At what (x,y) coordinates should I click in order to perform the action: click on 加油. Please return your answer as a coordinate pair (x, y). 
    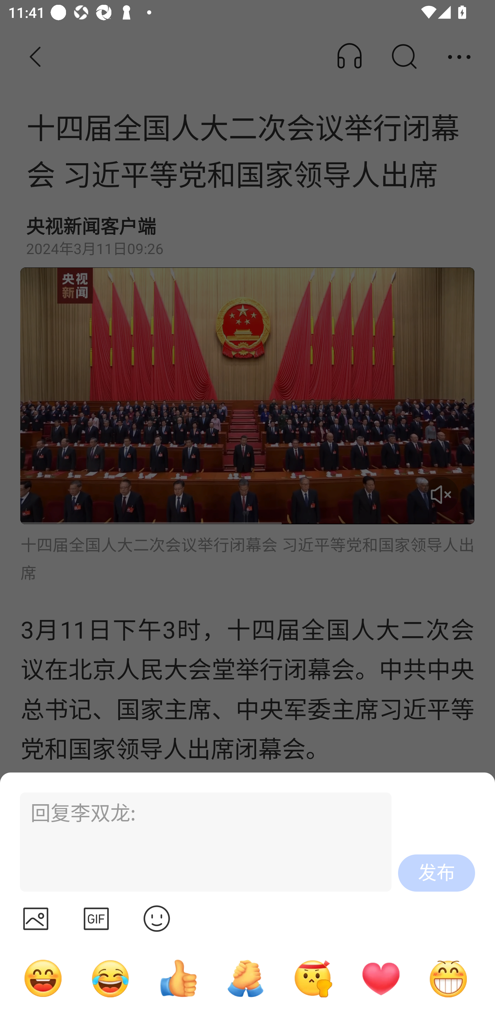
    Looking at the image, I should click on (245, 978).